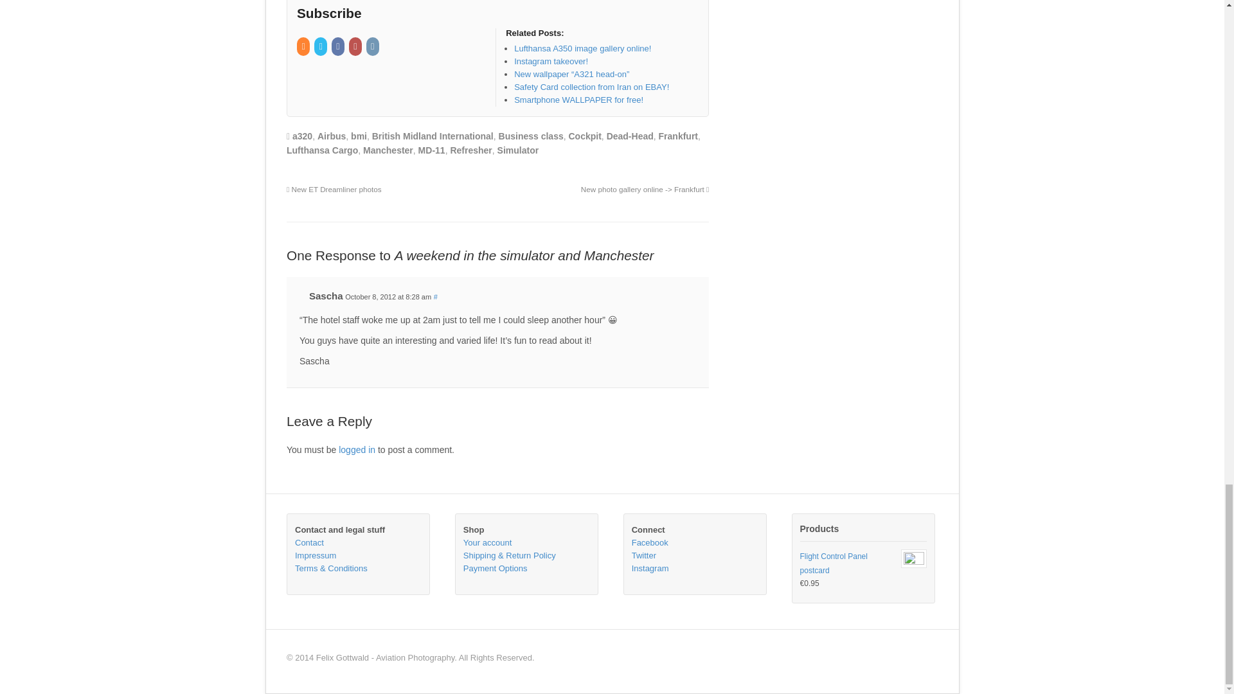 The height and width of the screenshot is (694, 1234). I want to click on Safety Card collection from Iran on EBAY!, so click(591, 87).